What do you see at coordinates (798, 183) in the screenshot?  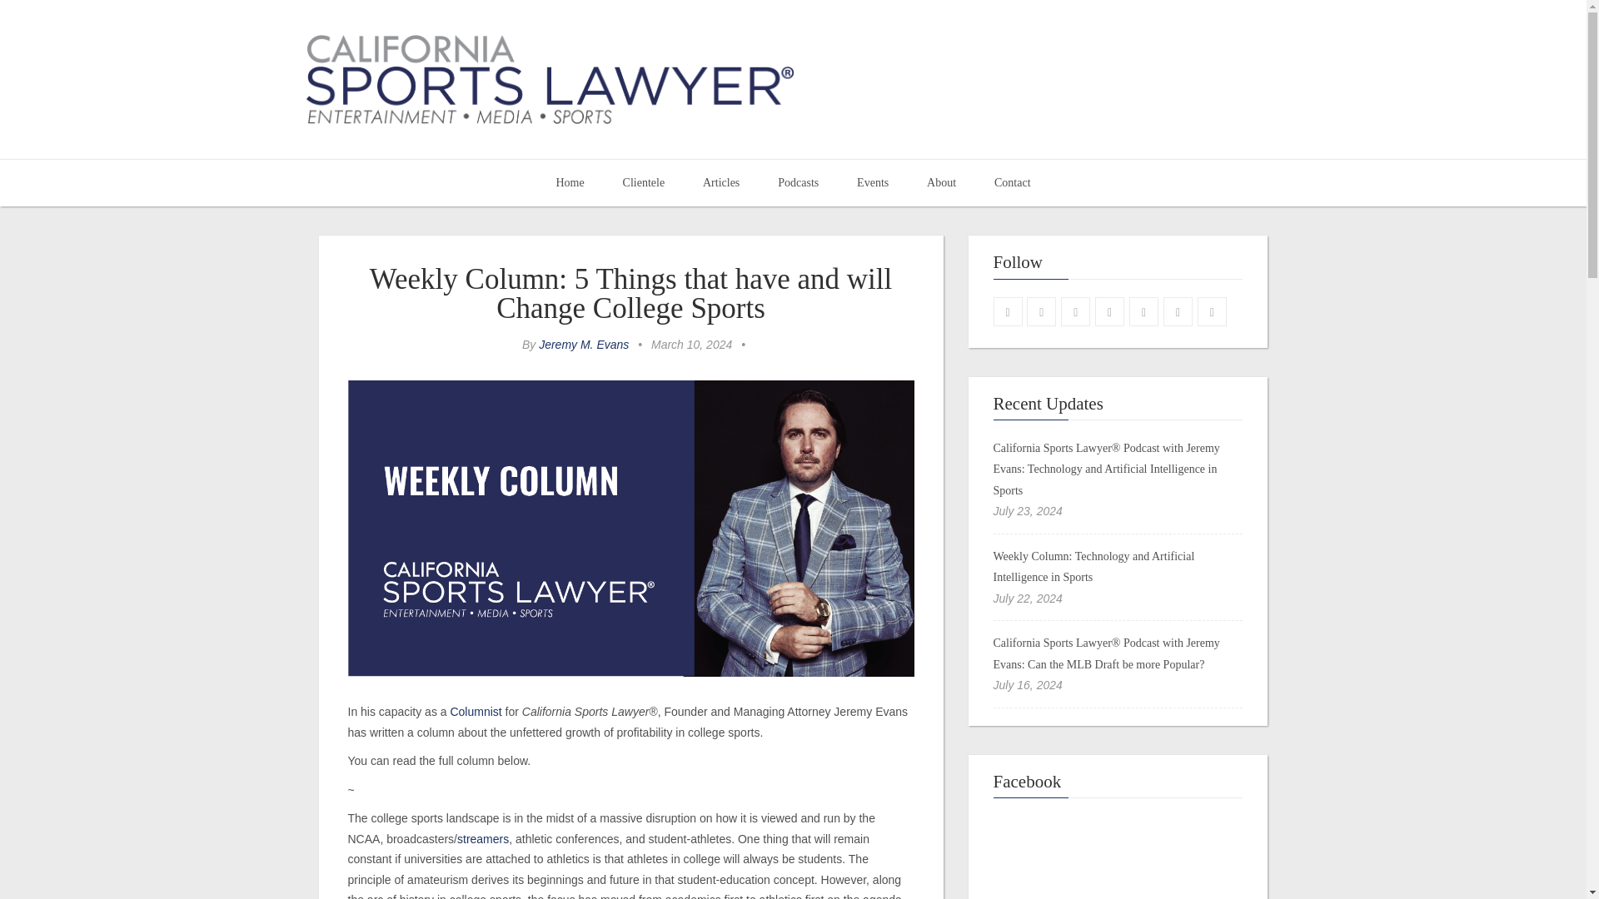 I see `Podcasts` at bounding box center [798, 183].